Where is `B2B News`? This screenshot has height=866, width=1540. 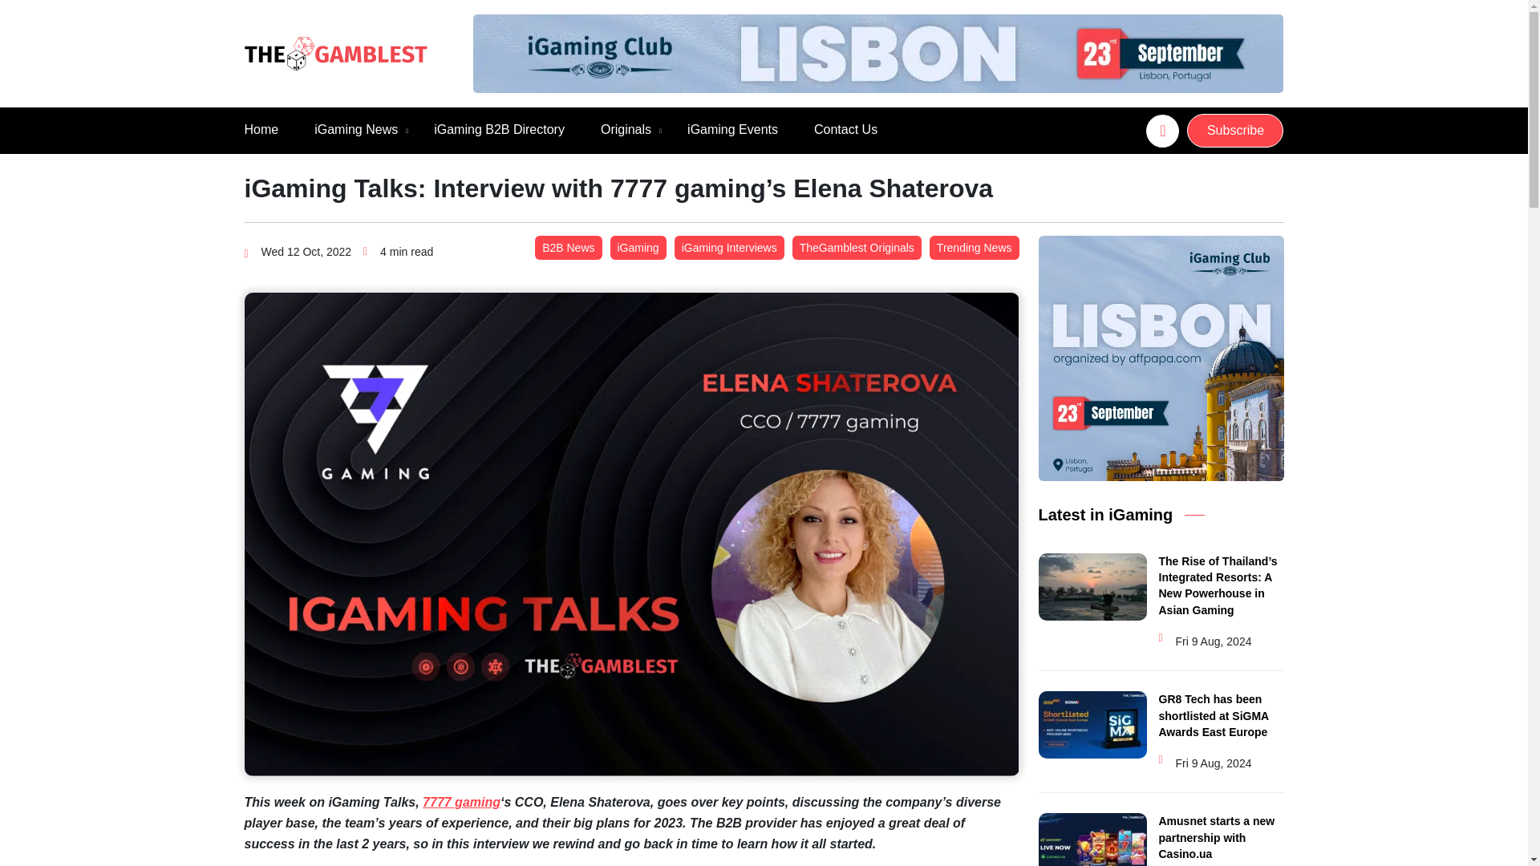
B2B News is located at coordinates (568, 247).